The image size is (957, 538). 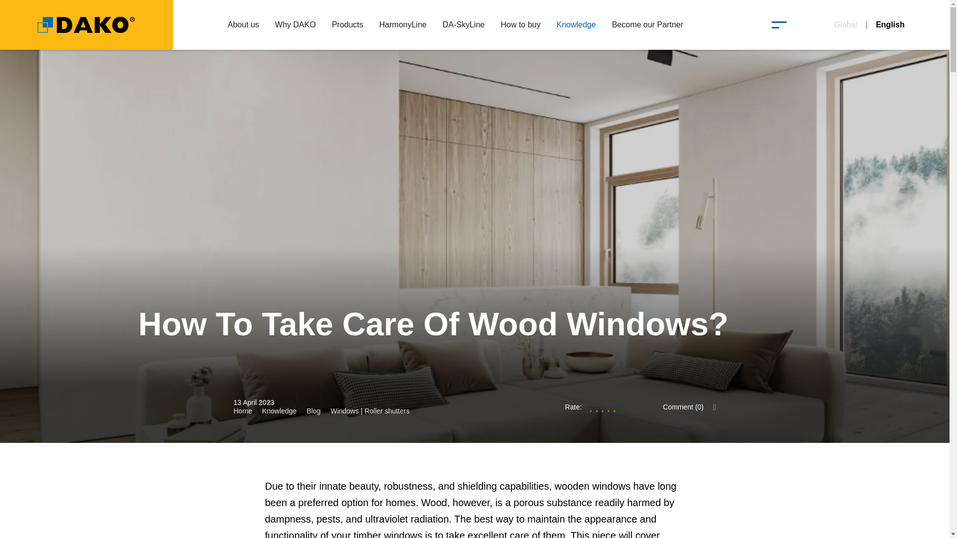 What do you see at coordinates (591, 406) in the screenshot?
I see `bad` at bounding box center [591, 406].